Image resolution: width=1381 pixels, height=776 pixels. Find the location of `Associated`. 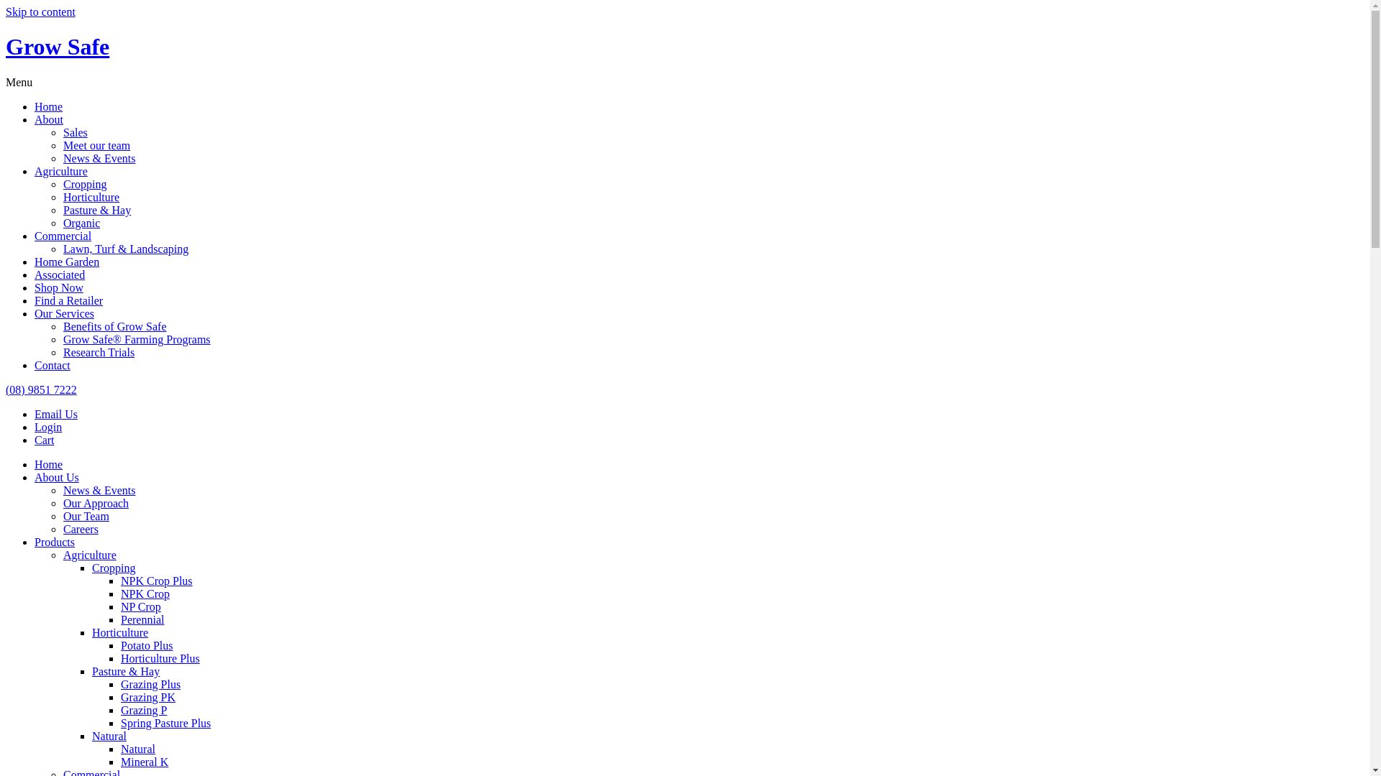

Associated is located at coordinates (60, 274).